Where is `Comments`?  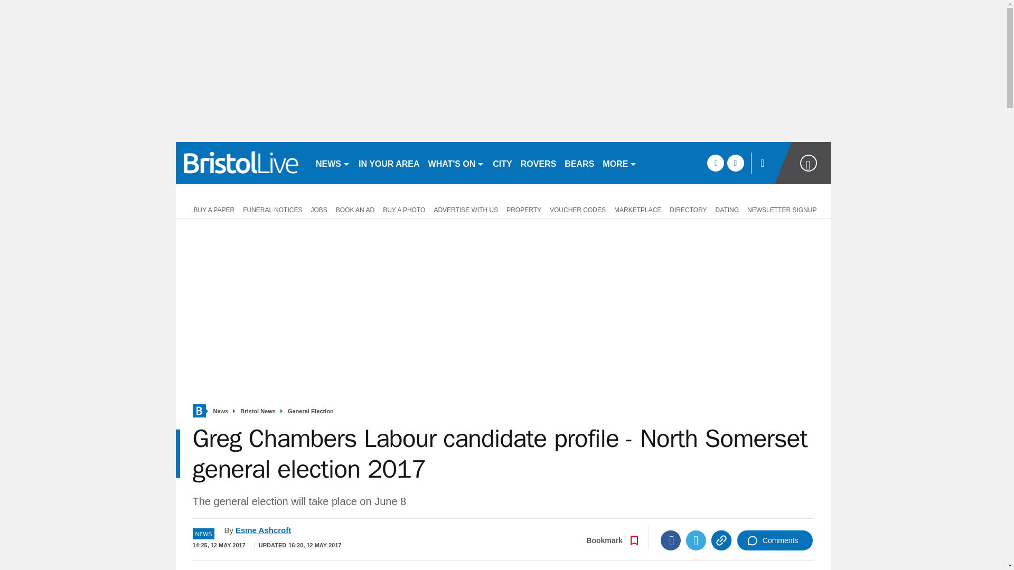 Comments is located at coordinates (775, 540).